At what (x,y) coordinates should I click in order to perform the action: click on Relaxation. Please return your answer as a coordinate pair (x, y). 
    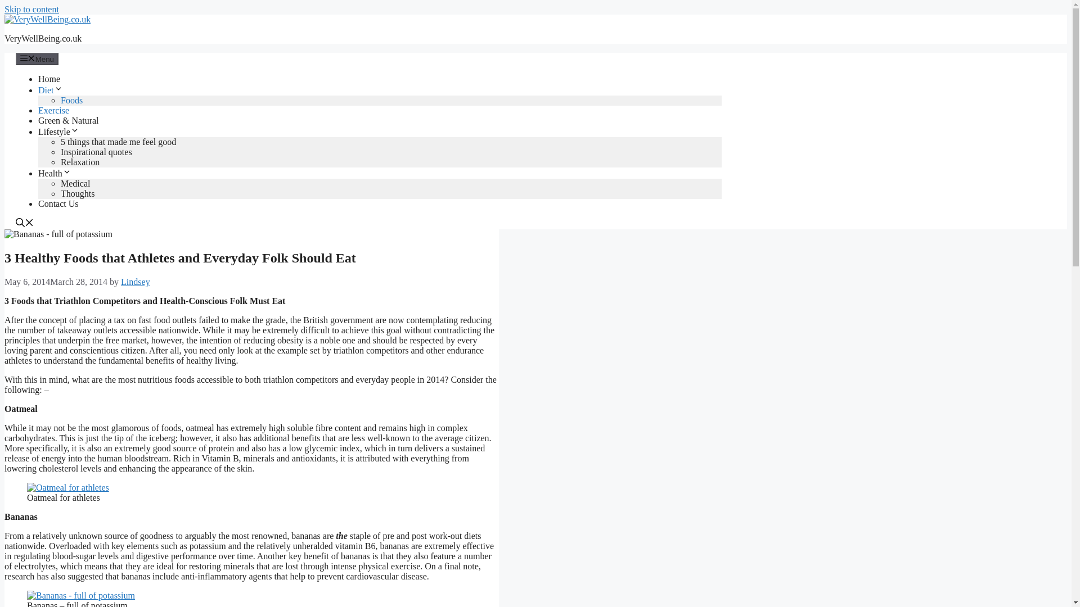
    Looking at the image, I should click on (80, 162).